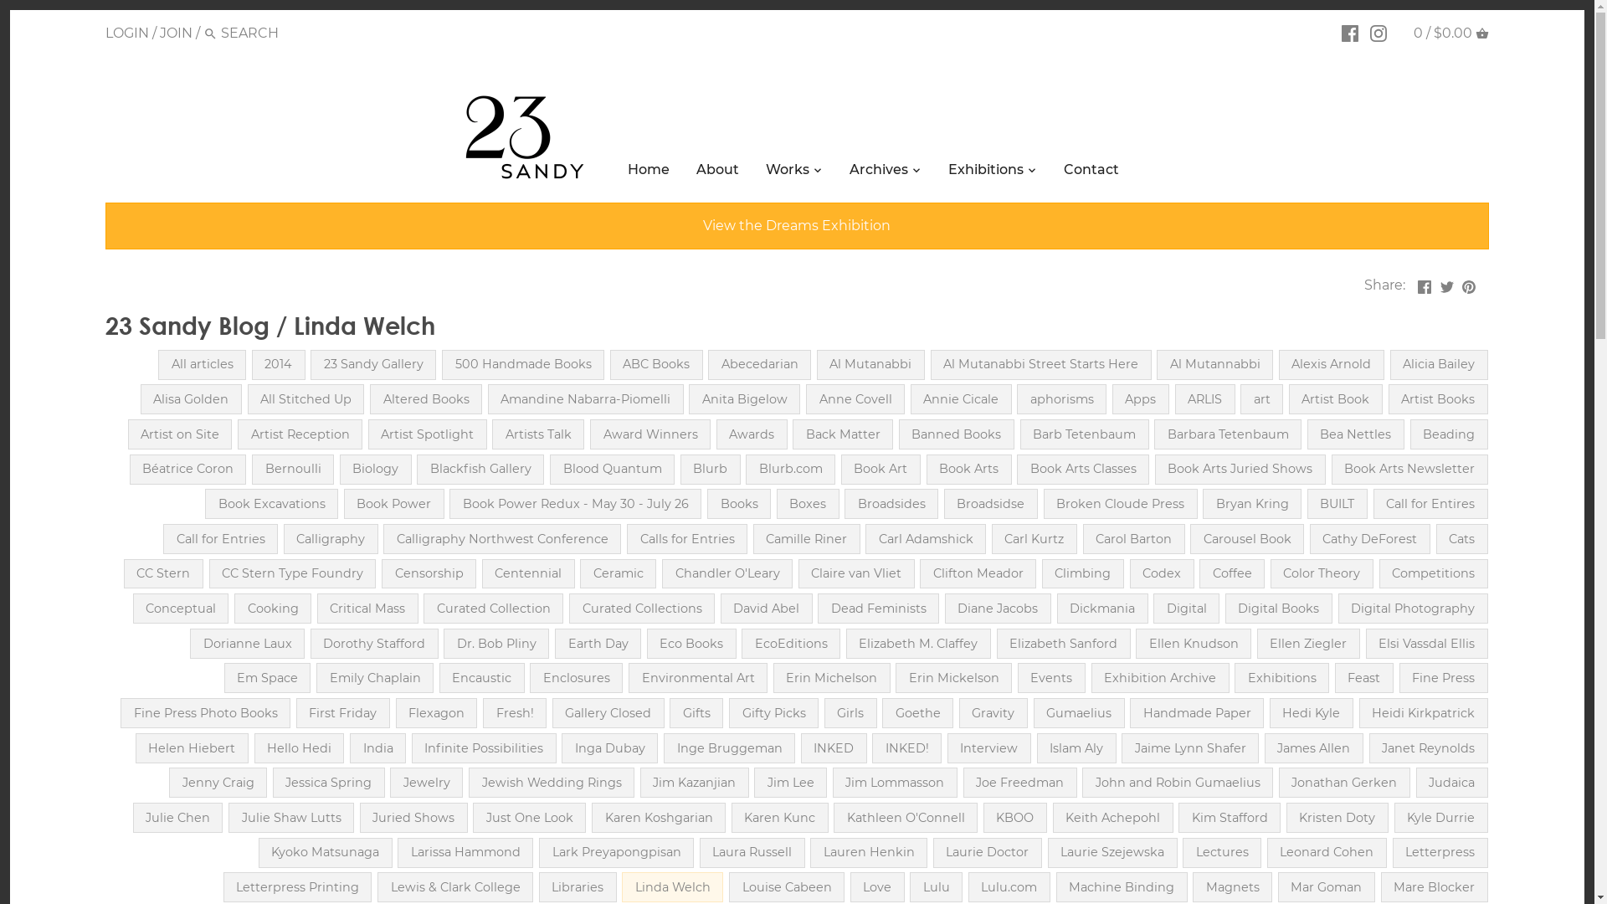 The height and width of the screenshot is (904, 1607). What do you see at coordinates (850, 713) in the screenshot?
I see `Girls` at bounding box center [850, 713].